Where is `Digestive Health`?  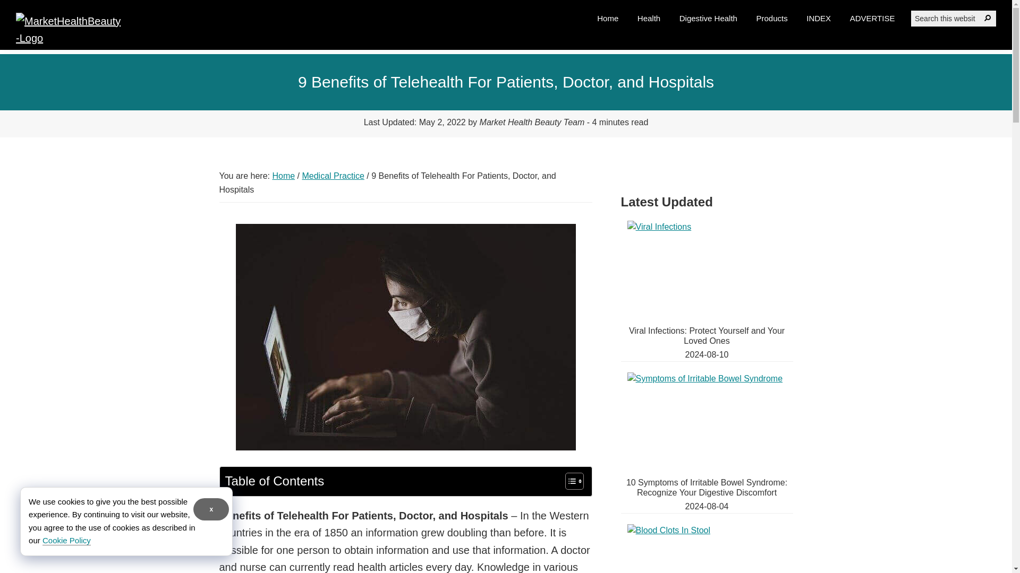
Digestive Health is located at coordinates (708, 18).